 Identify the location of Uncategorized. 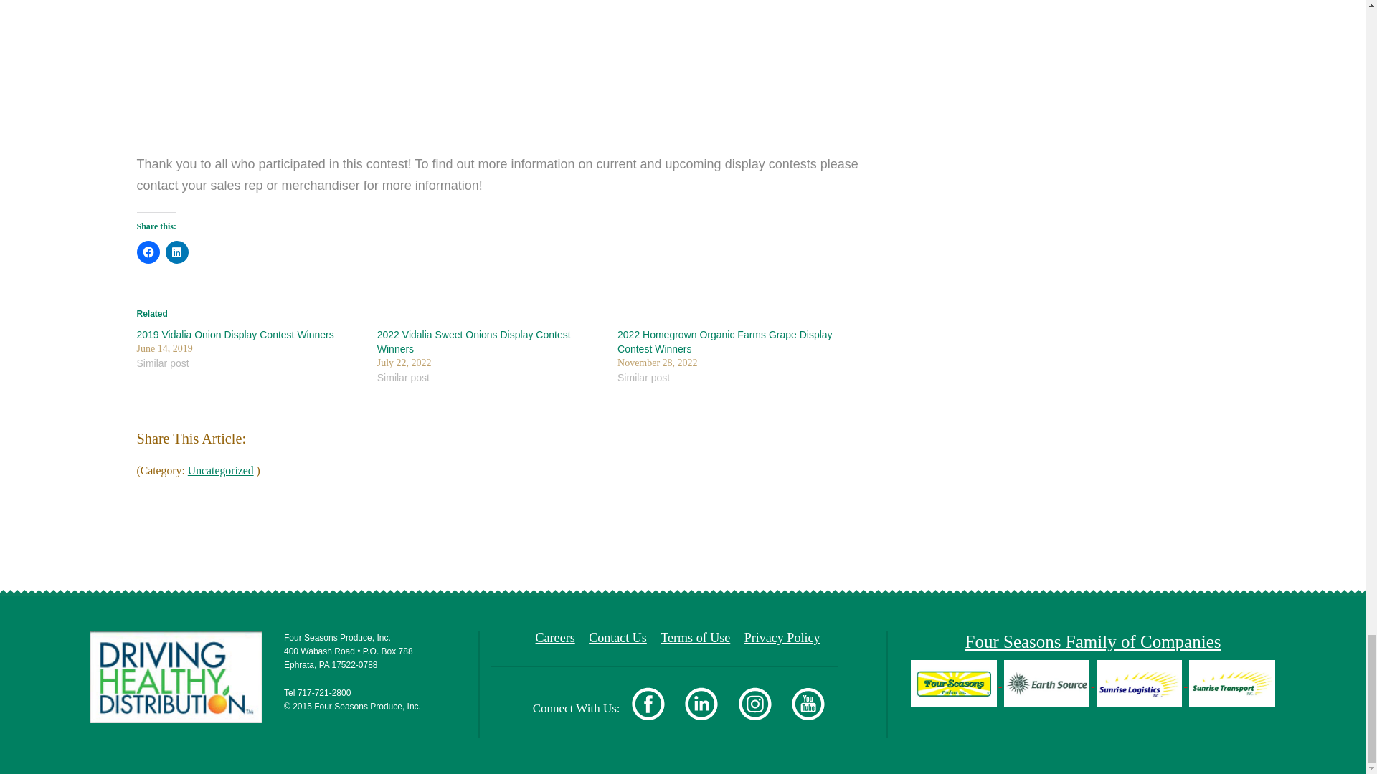
(220, 470).